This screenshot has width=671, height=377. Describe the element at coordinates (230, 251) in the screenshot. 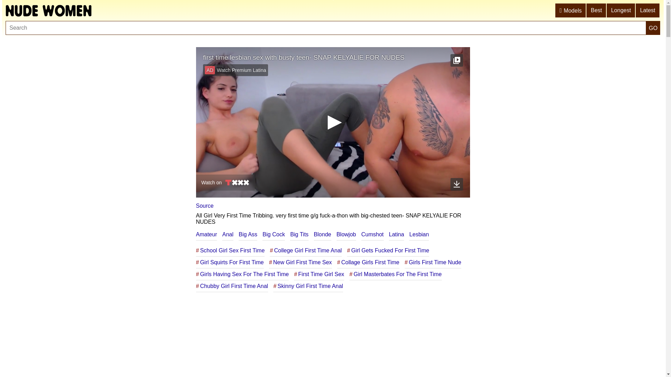

I see `School Girl Sex First Time` at that location.